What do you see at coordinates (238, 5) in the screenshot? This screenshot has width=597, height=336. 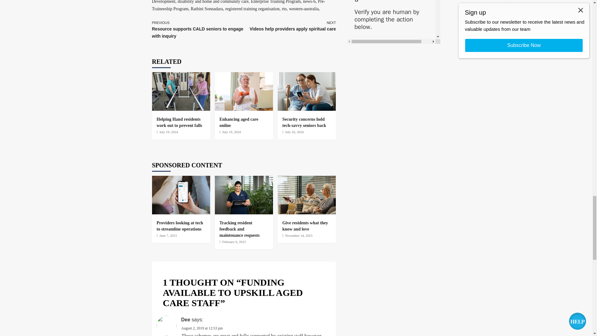 I see `Pre-Traineeship Program,` at bounding box center [238, 5].